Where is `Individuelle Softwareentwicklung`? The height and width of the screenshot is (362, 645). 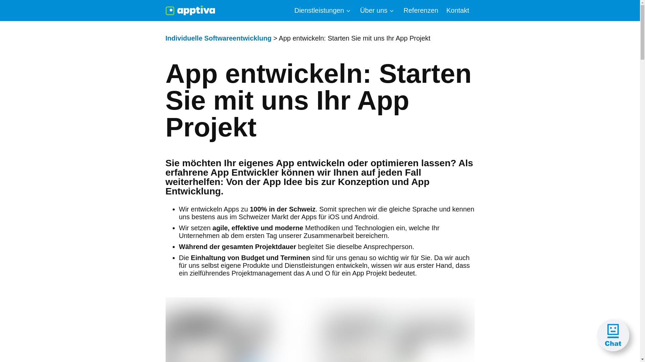
Individuelle Softwareentwicklung is located at coordinates (218, 38).